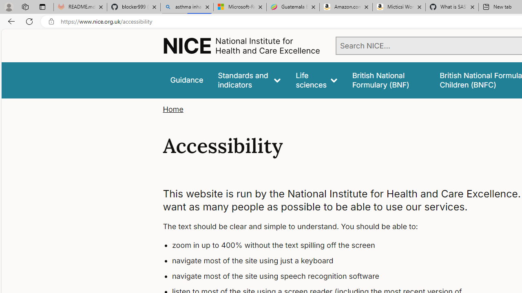  I want to click on asthma inhaler - Search, so click(187, 7).